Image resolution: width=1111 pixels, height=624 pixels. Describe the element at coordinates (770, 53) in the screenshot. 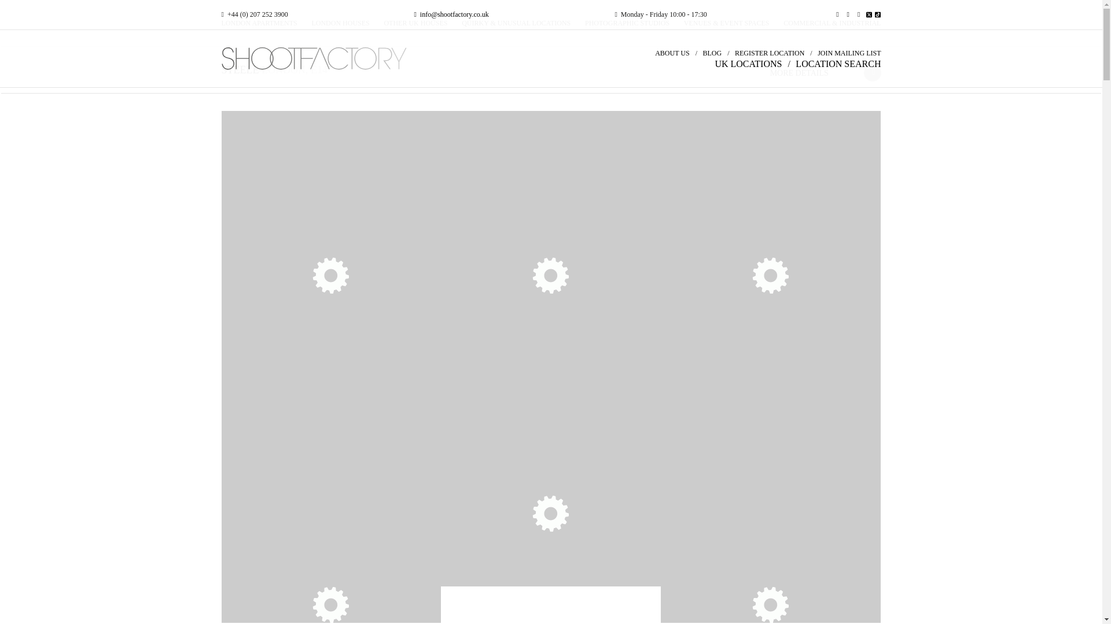

I see `REGISTER LOCATION` at that location.